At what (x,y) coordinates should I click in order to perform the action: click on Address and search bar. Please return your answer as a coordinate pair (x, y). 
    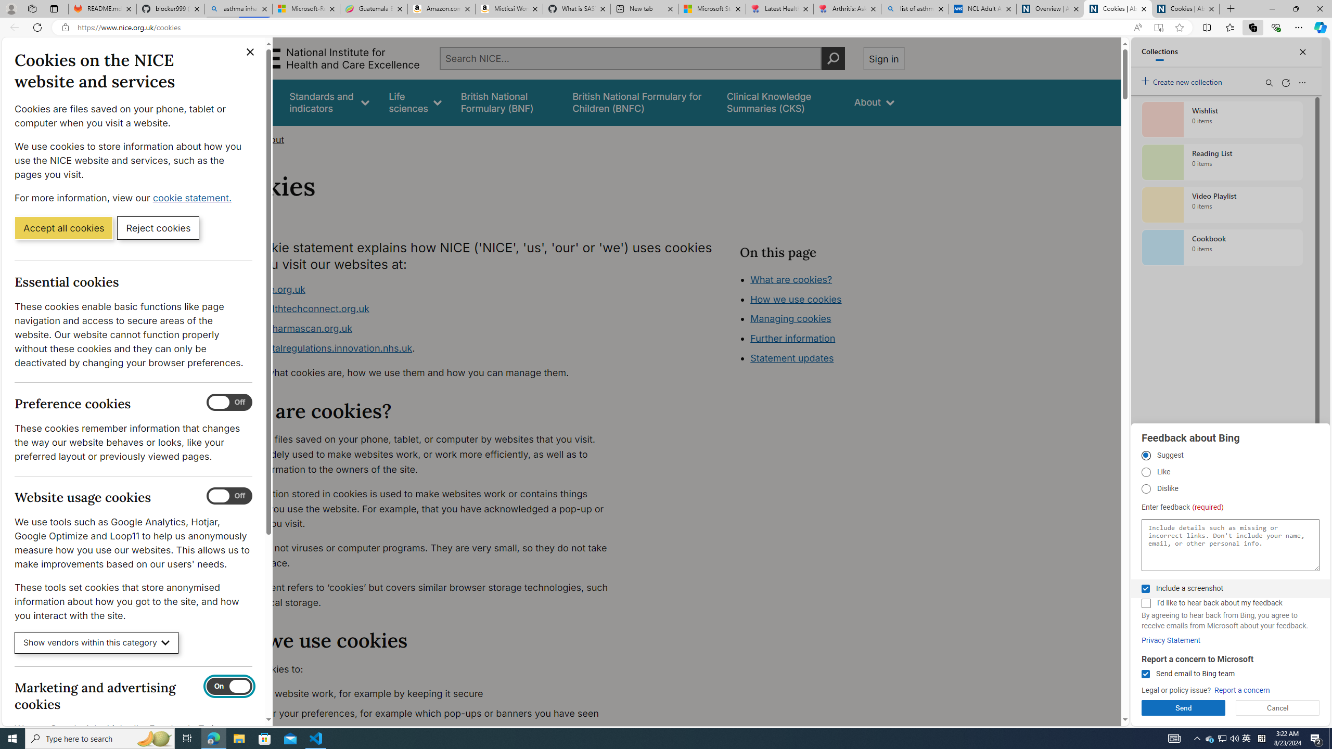
    Looking at the image, I should click on (603, 28).